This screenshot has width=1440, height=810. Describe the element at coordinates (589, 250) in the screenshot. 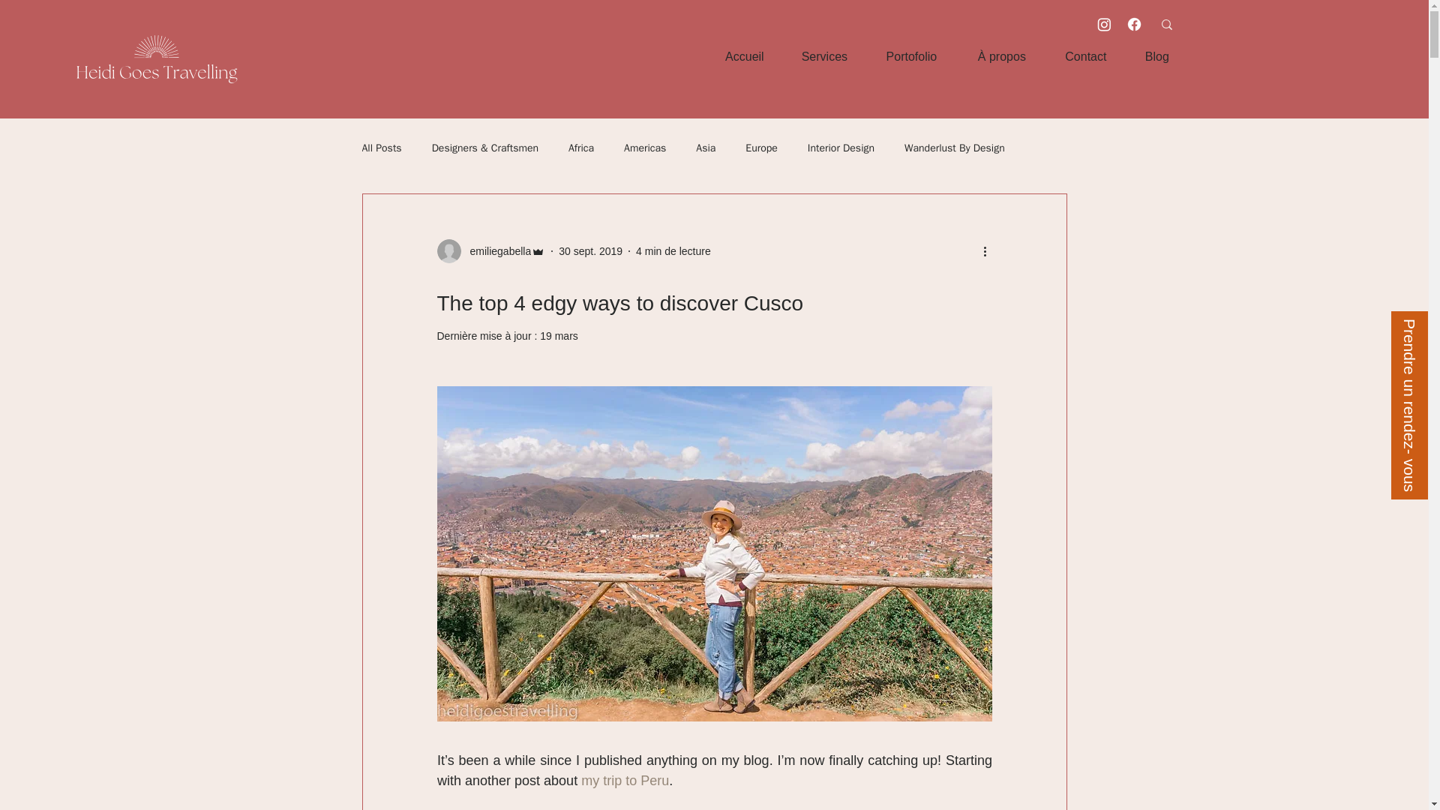

I see `30 sept. 2019` at that location.